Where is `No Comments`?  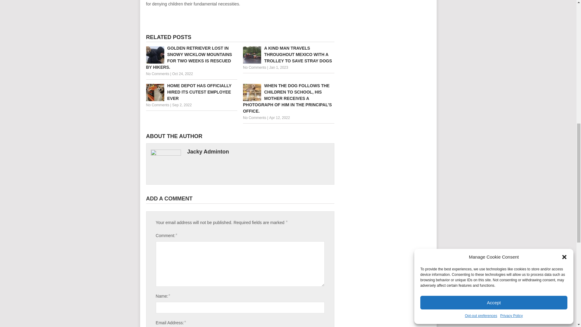 No Comments is located at coordinates (157, 74).